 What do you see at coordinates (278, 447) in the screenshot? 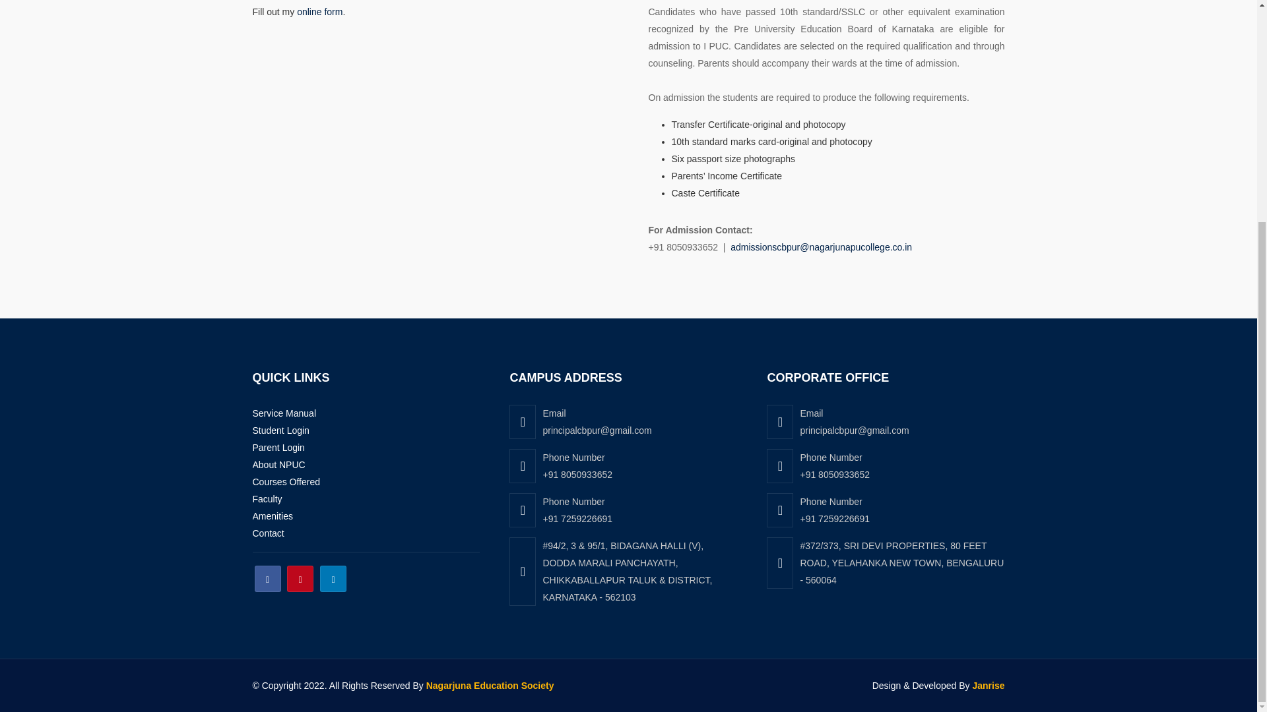
I see `Parent Login` at bounding box center [278, 447].